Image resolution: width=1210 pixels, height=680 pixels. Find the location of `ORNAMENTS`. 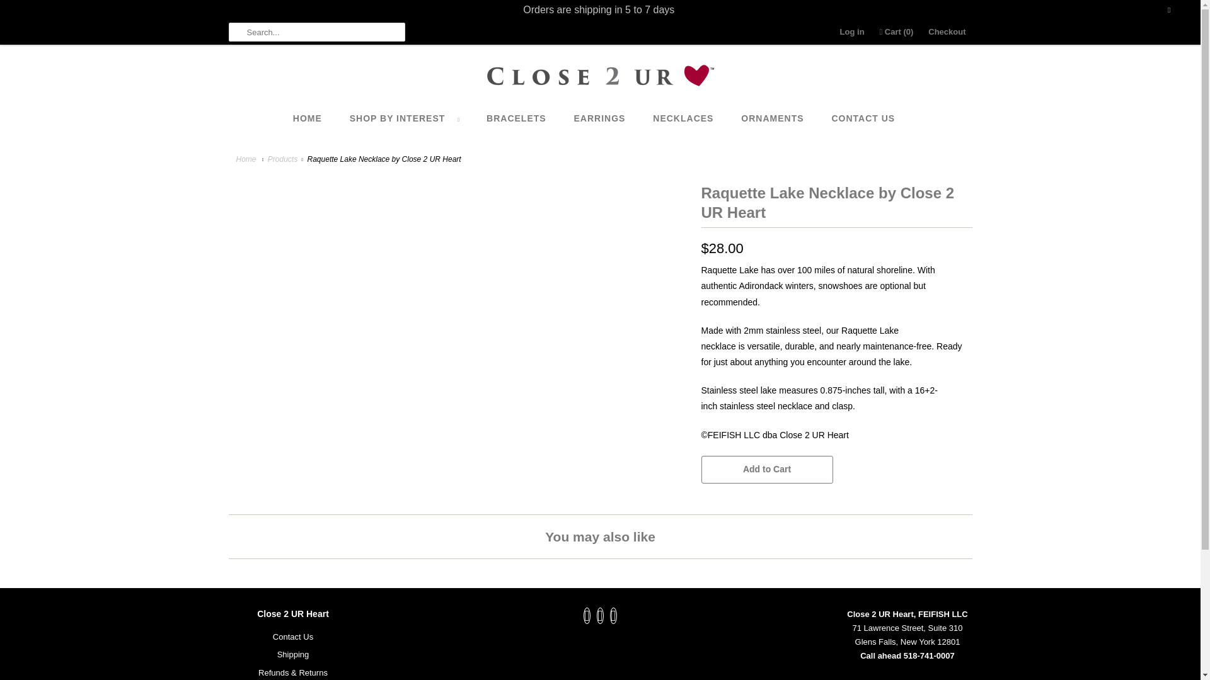

ORNAMENTS is located at coordinates (771, 118).